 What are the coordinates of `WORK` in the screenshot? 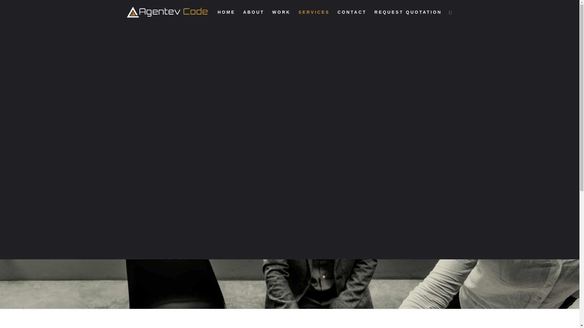 It's located at (281, 17).